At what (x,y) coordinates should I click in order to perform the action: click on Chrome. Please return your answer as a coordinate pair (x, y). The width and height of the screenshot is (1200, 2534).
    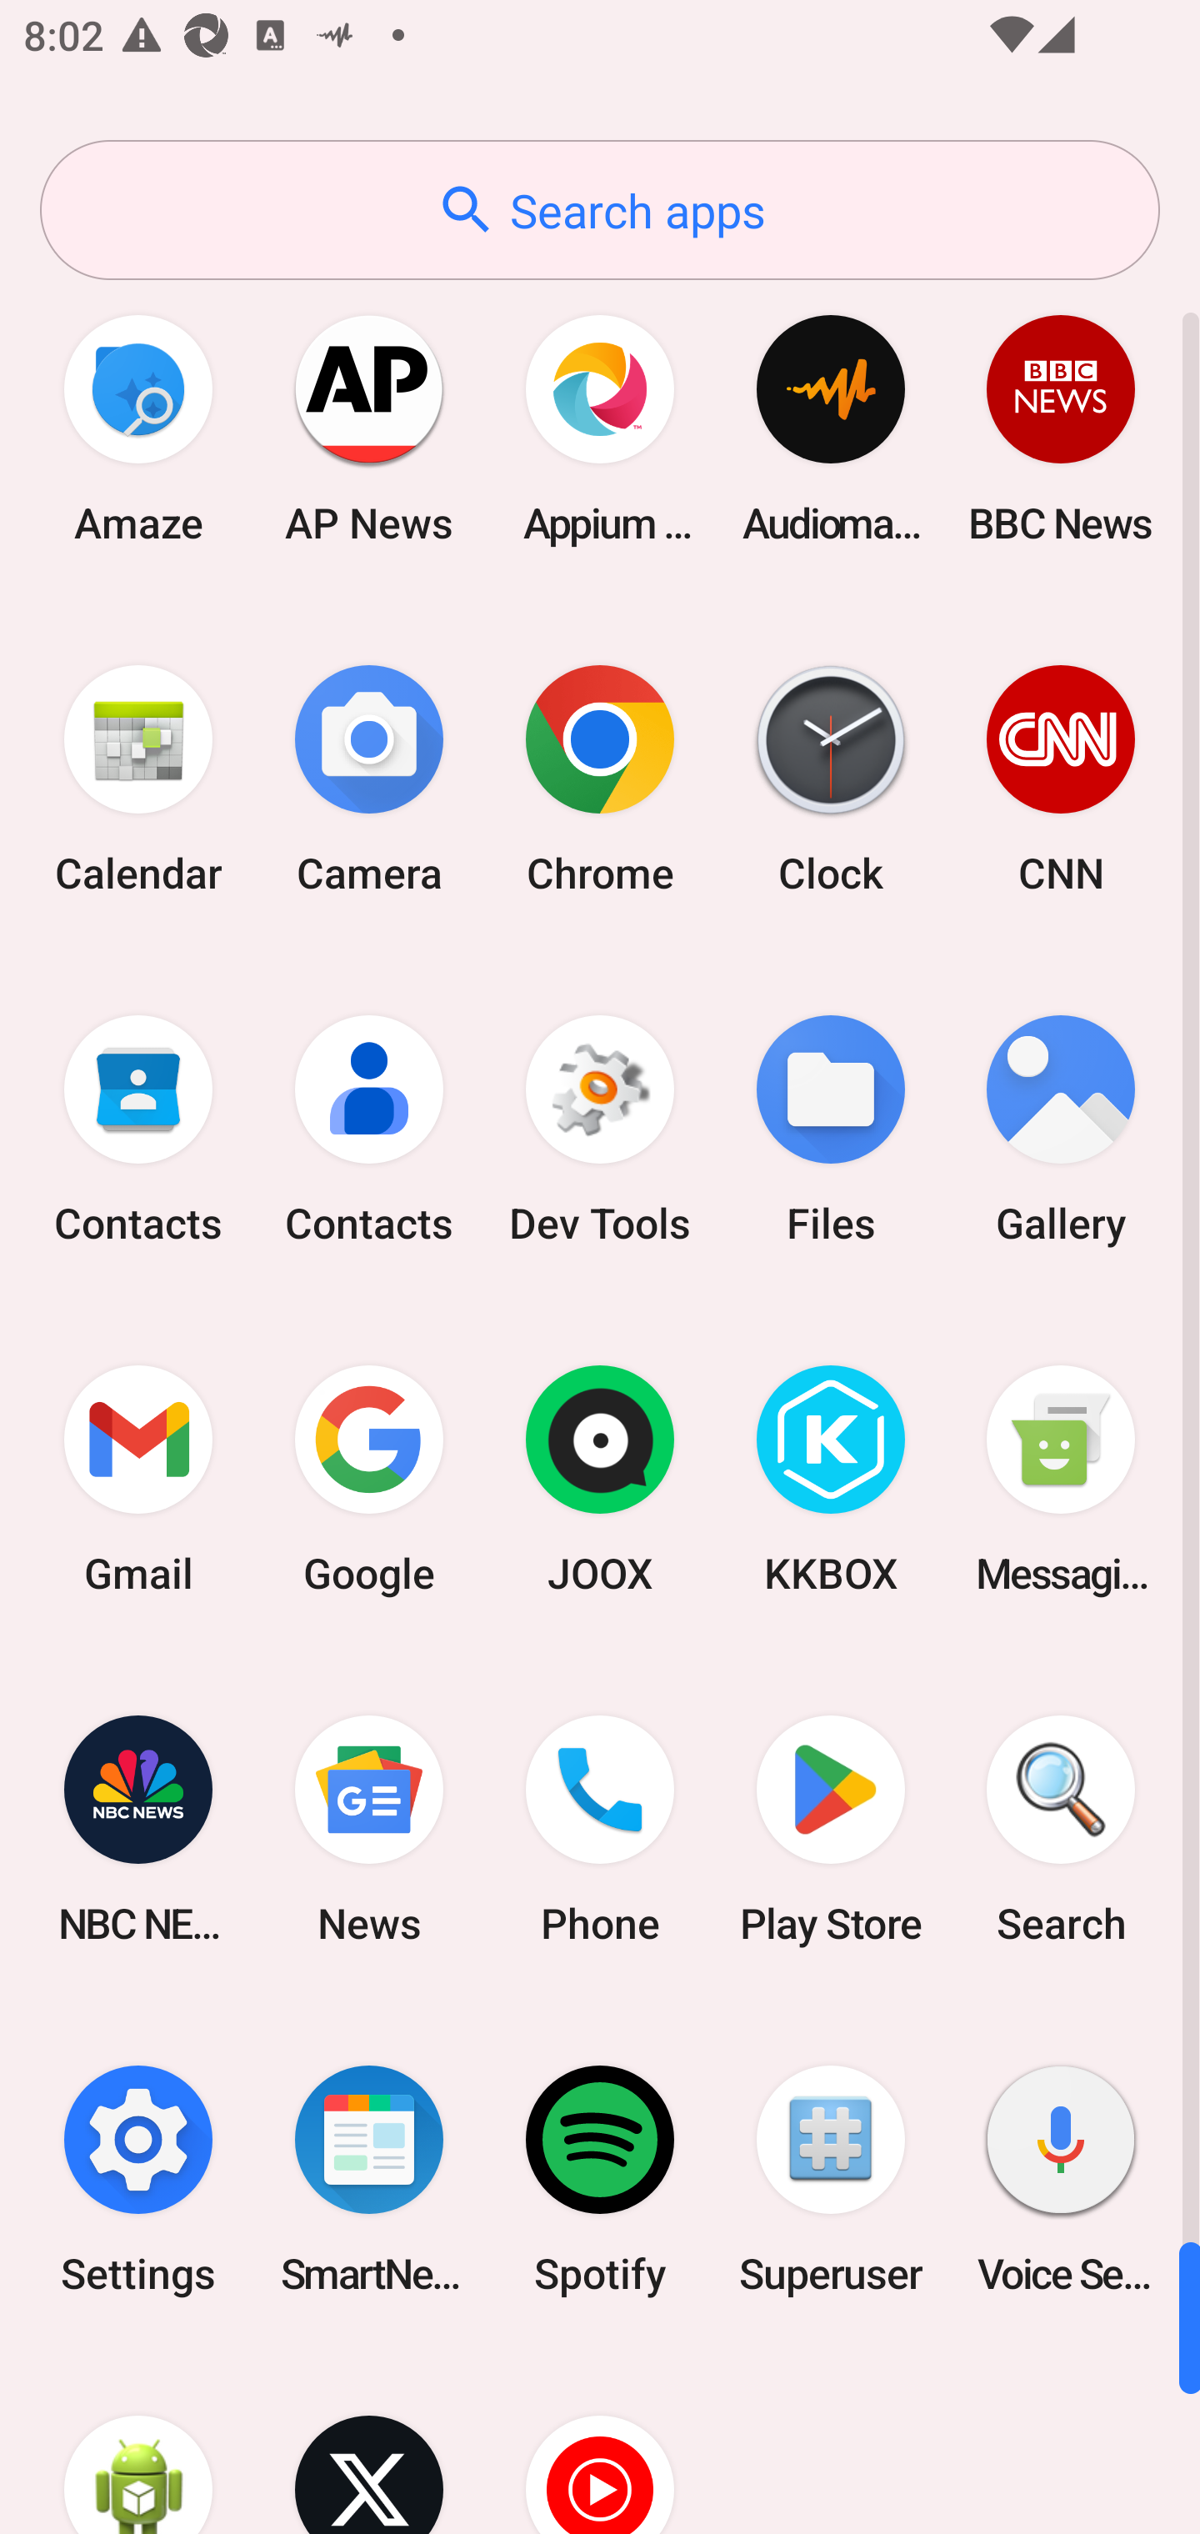
    Looking at the image, I should click on (600, 779).